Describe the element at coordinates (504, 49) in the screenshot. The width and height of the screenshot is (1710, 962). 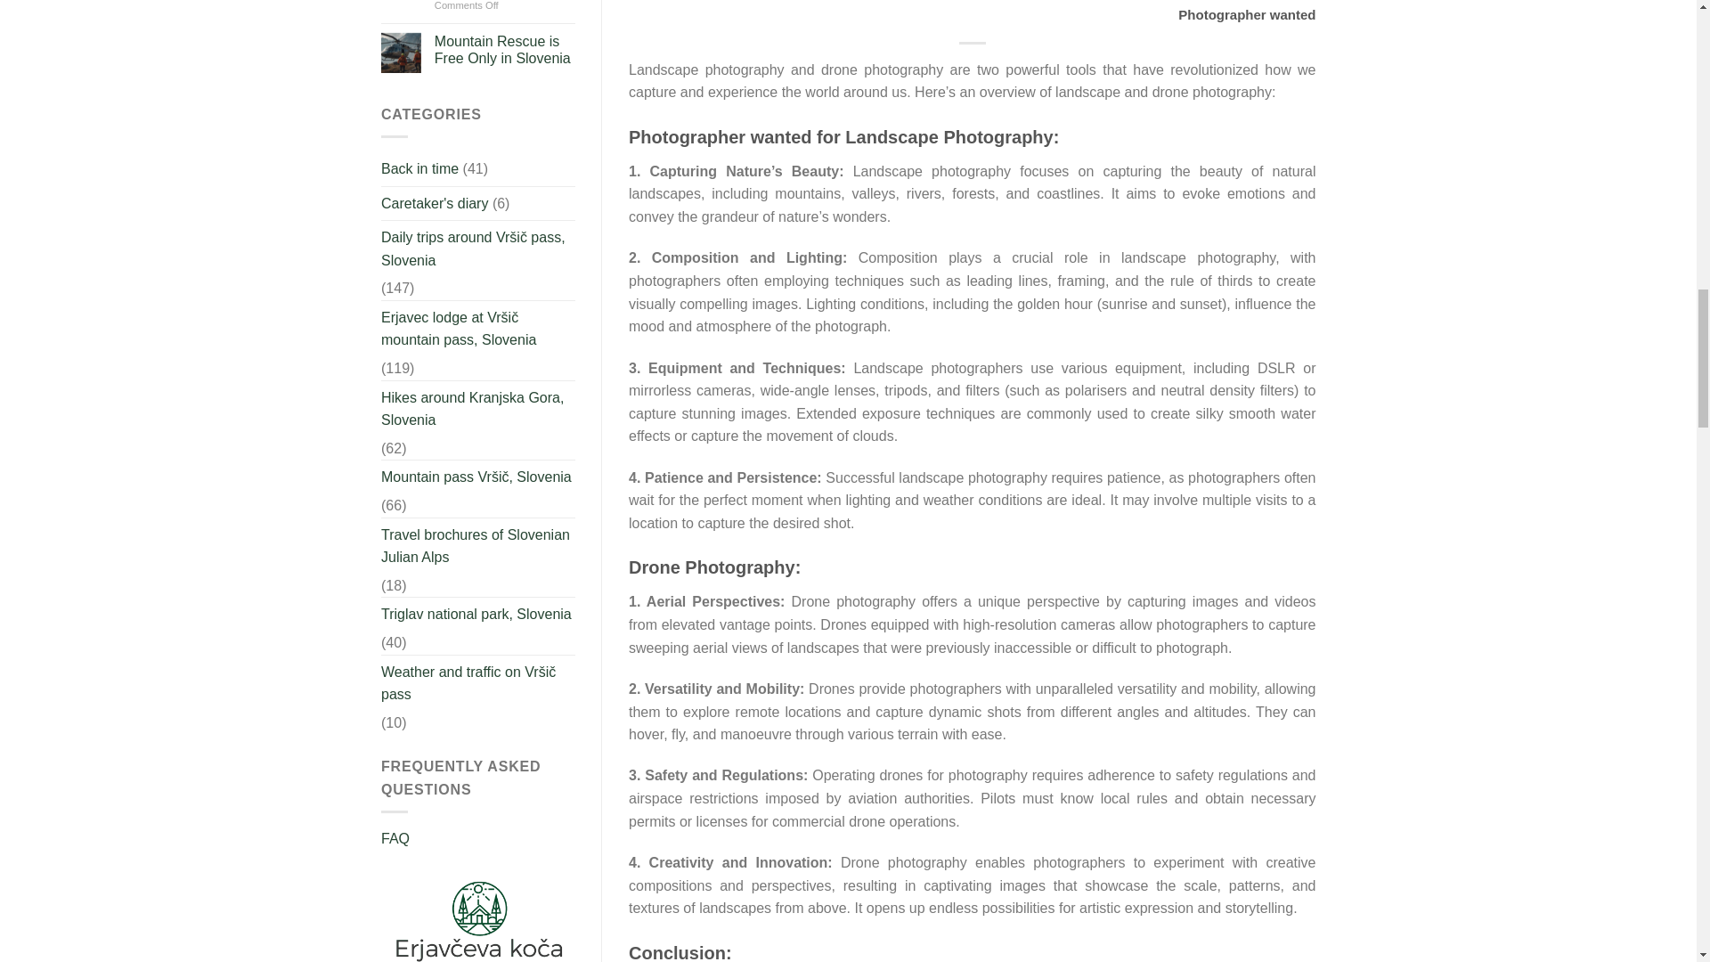
I see `Mountain Rescue is Free Only in Slovenia` at that location.